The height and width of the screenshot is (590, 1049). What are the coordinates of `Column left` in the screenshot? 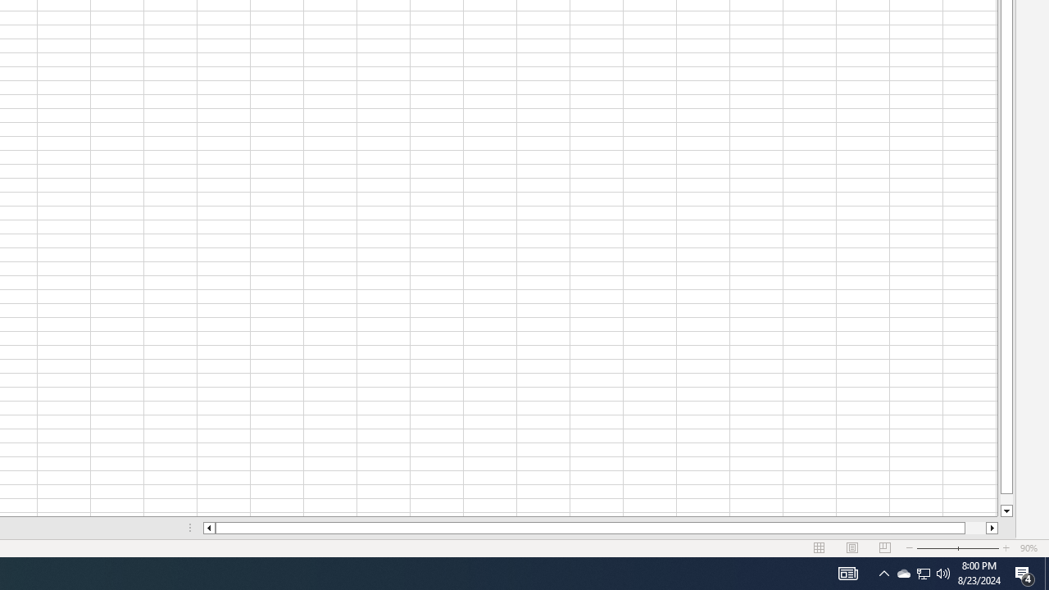 It's located at (208, 528).